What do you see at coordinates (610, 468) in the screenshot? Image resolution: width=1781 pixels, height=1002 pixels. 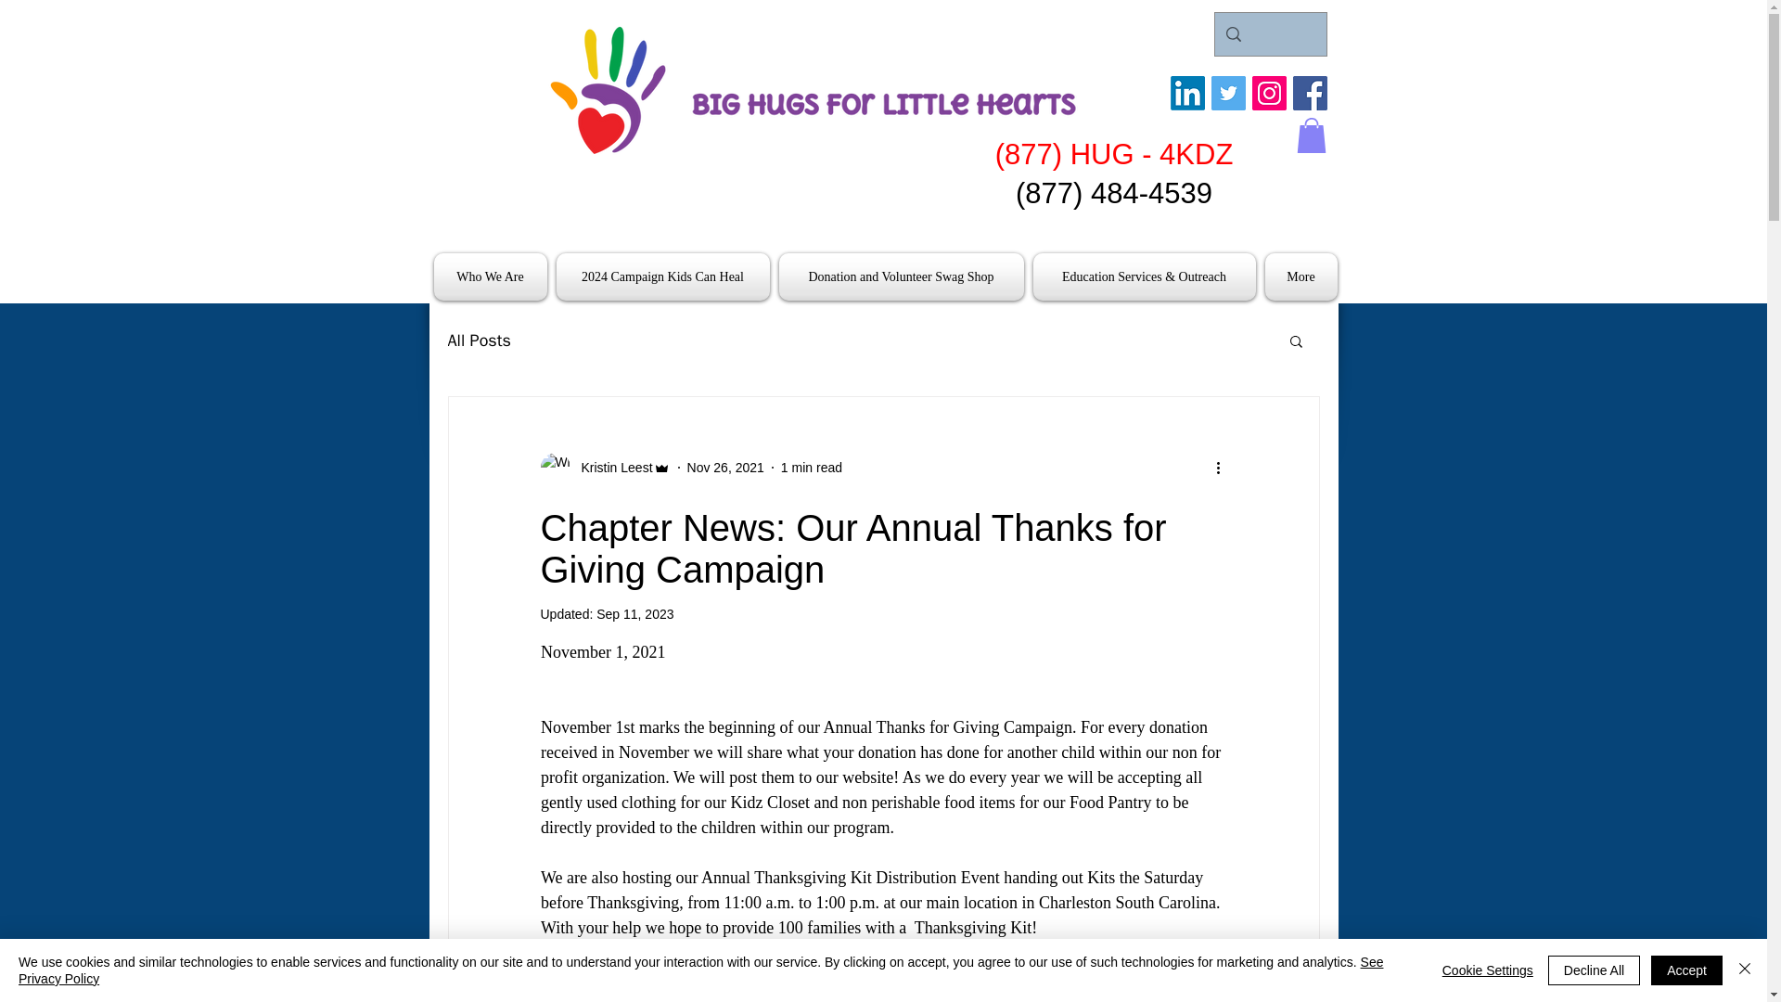 I see `Kristin Leest` at bounding box center [610, 468].